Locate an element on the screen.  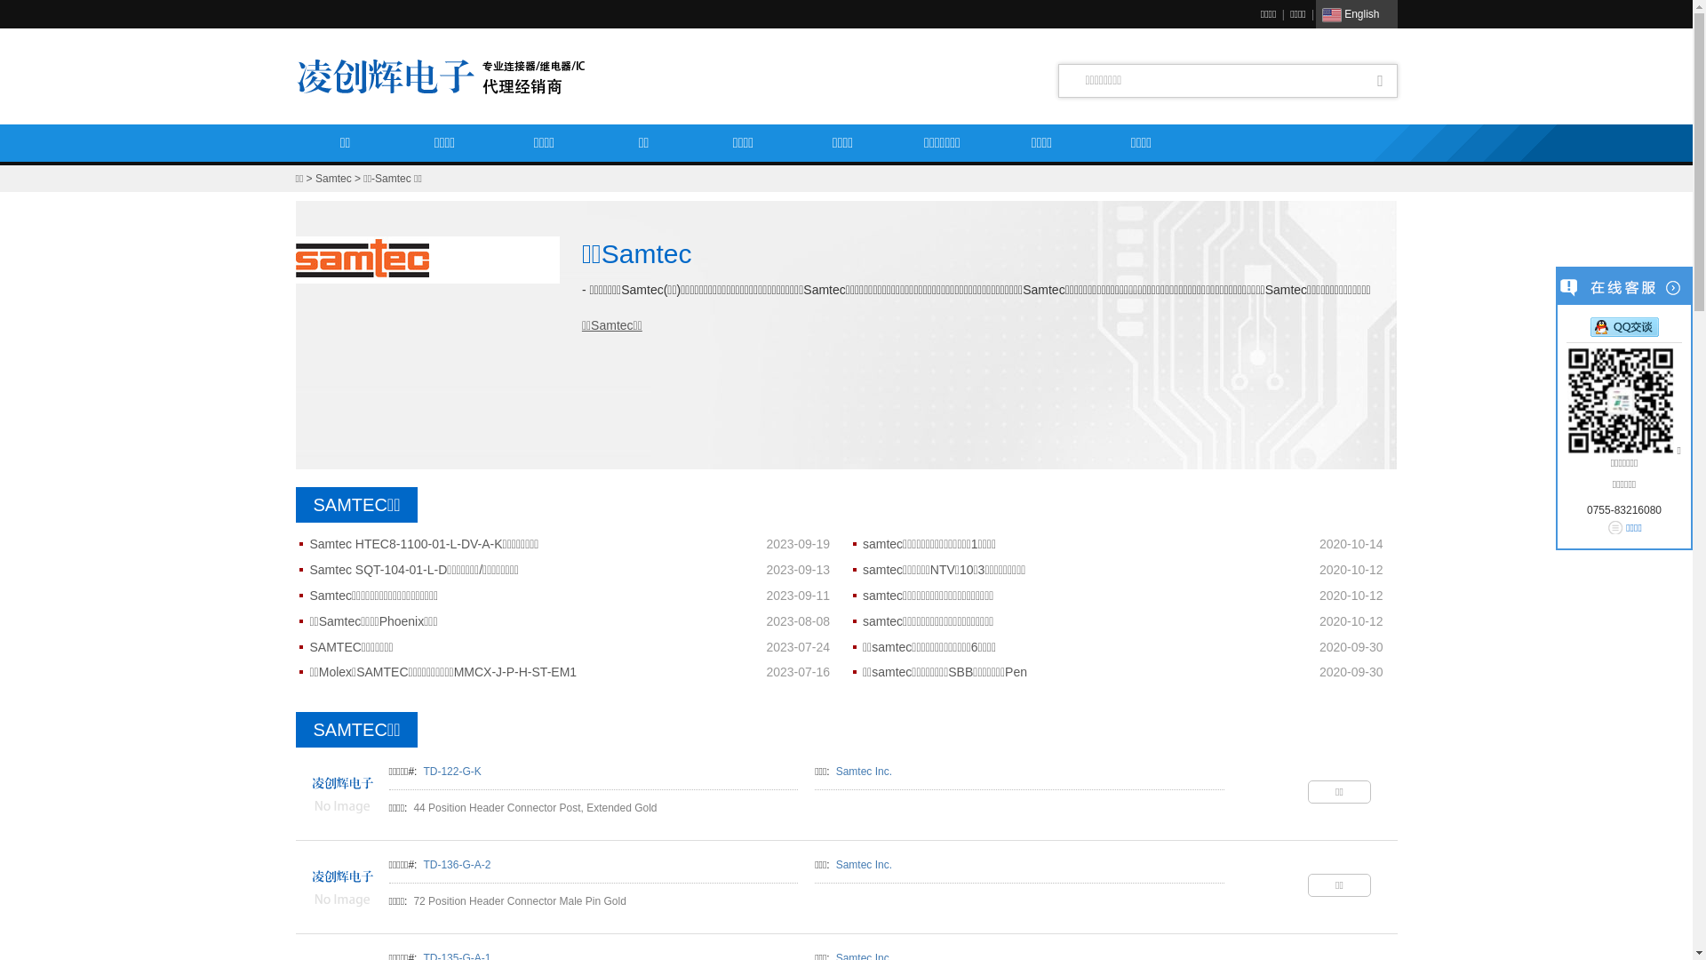
English is located at coordinates (1356, 14).